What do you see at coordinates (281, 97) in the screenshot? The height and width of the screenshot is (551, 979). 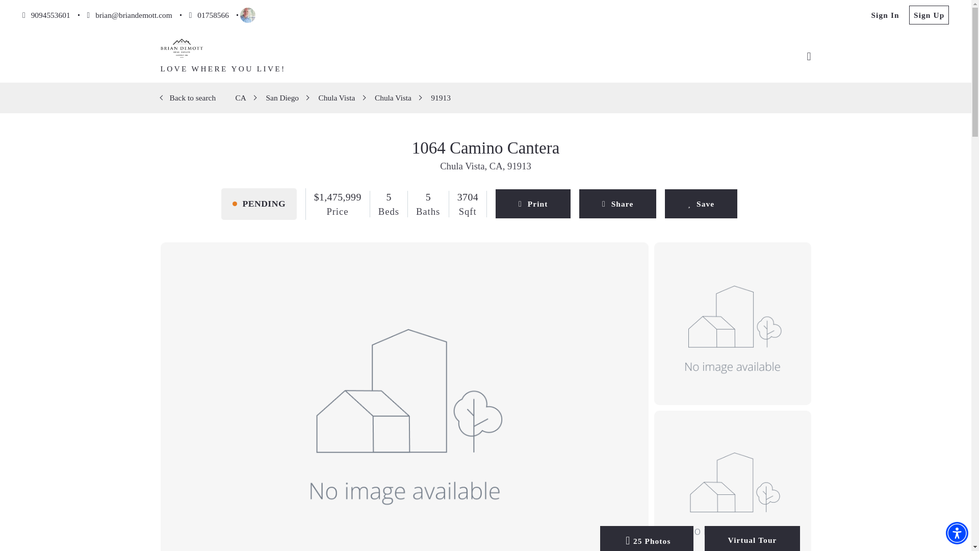 I see `San Diego` at bounding box center [281, 97].